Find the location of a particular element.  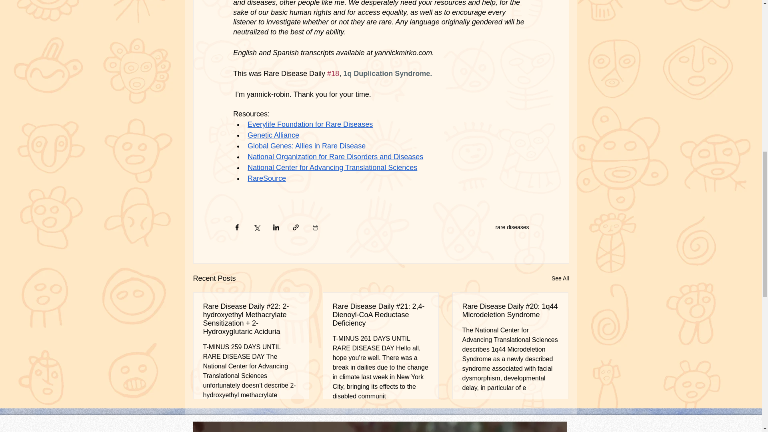

Genetic Alliance is located at coordinates (273, 135).